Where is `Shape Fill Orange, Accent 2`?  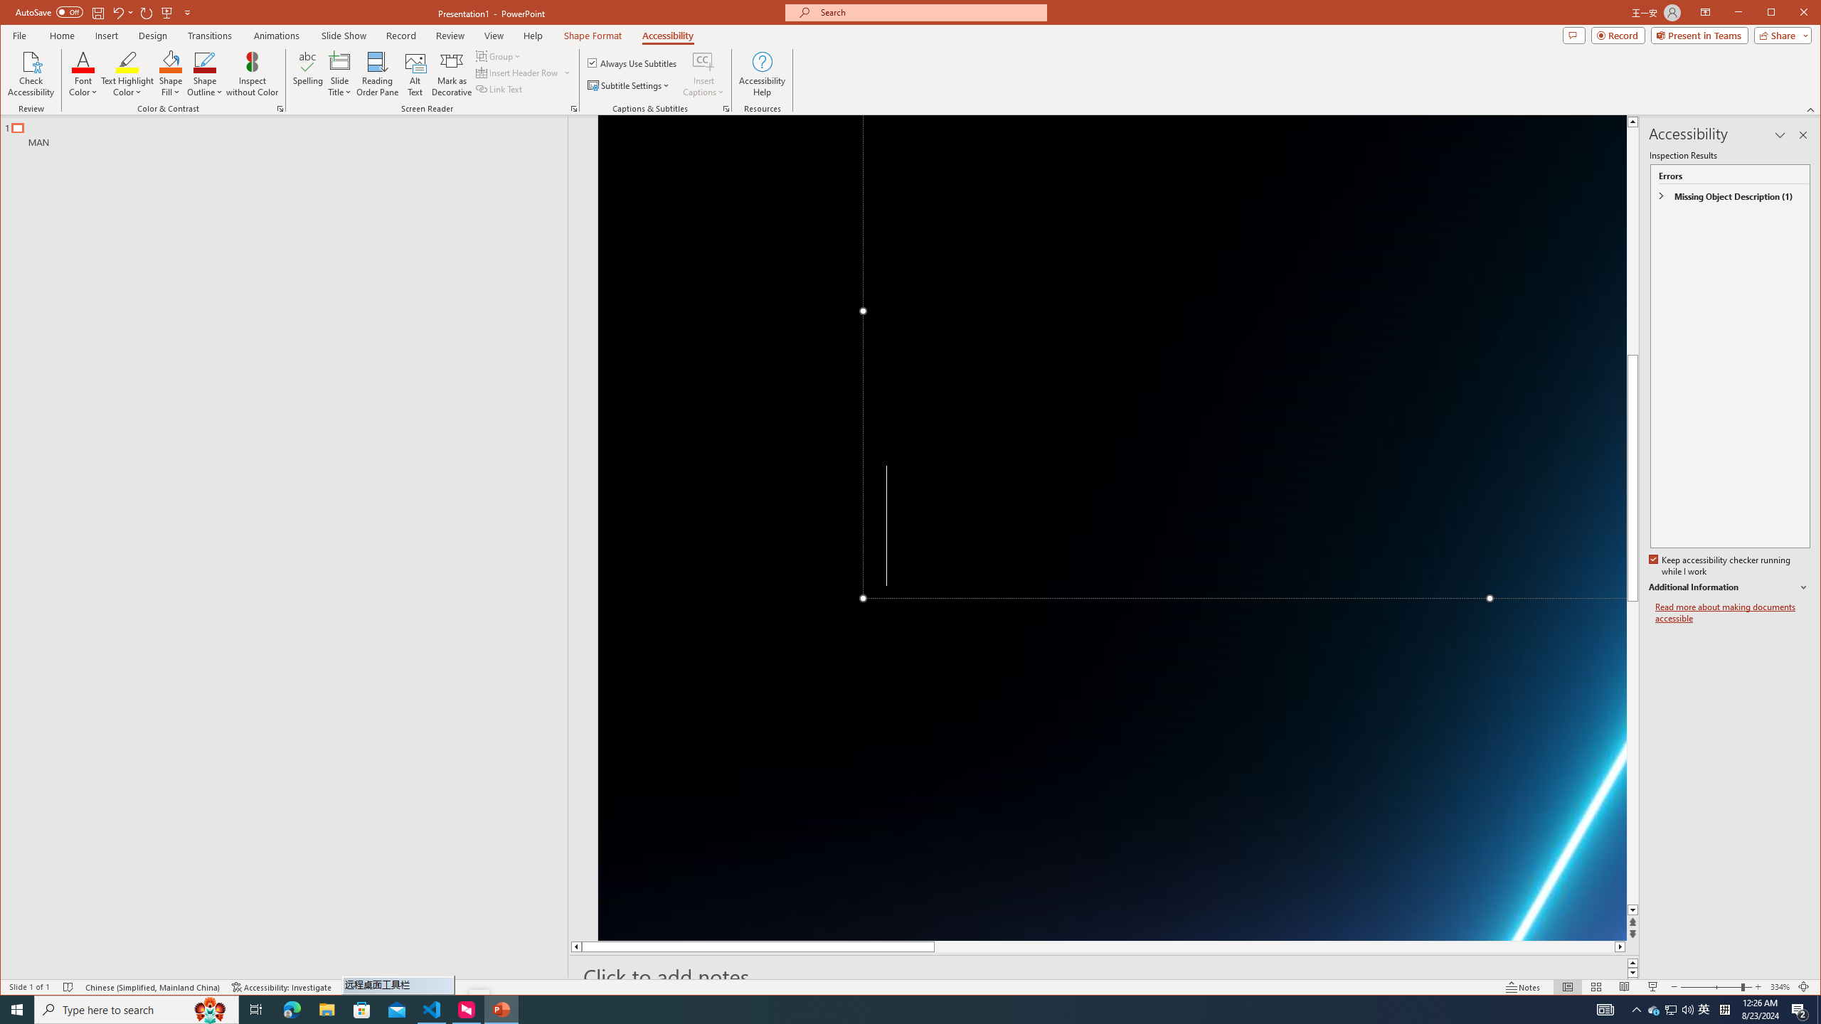
Shape Fill Orange, Accent 2 is located at coordinates (1655, 1010).